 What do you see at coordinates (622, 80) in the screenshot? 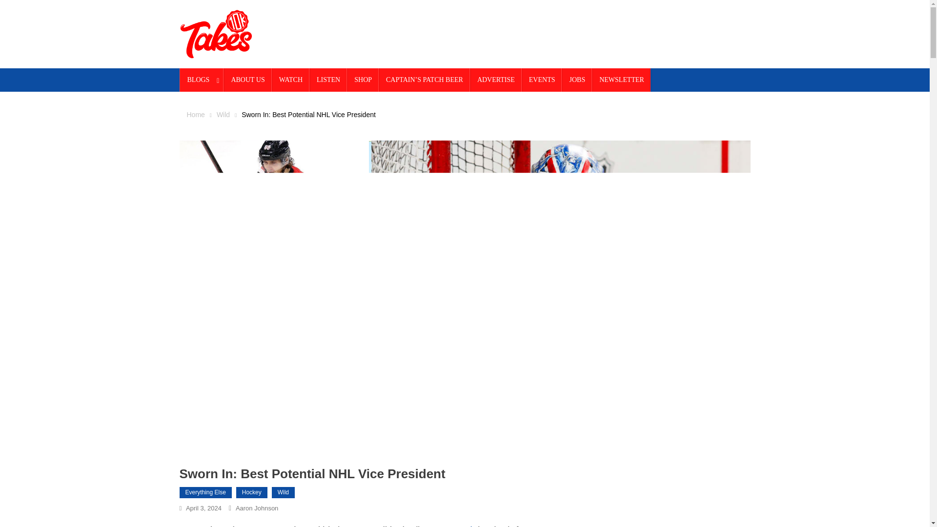
I see `NEWSLETTER` at bounding box center [622, 80].